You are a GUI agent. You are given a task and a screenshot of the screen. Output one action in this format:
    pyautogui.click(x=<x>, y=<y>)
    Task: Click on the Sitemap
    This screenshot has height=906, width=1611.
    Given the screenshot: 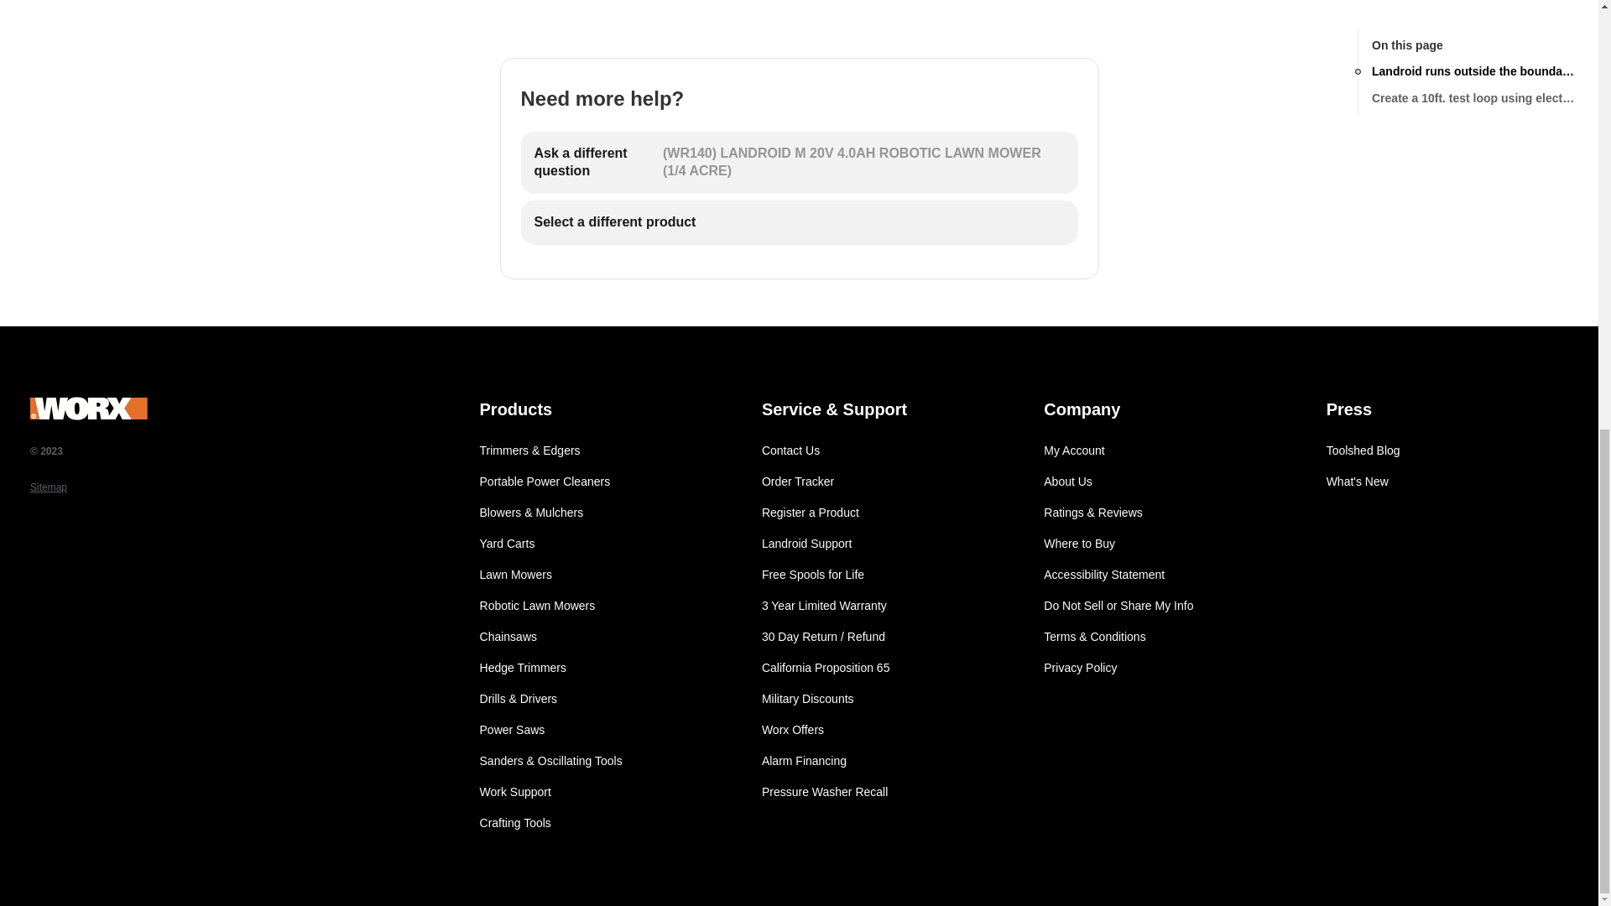 What is the action you would take?
    pyautogui.click(x=228, y=487)
    